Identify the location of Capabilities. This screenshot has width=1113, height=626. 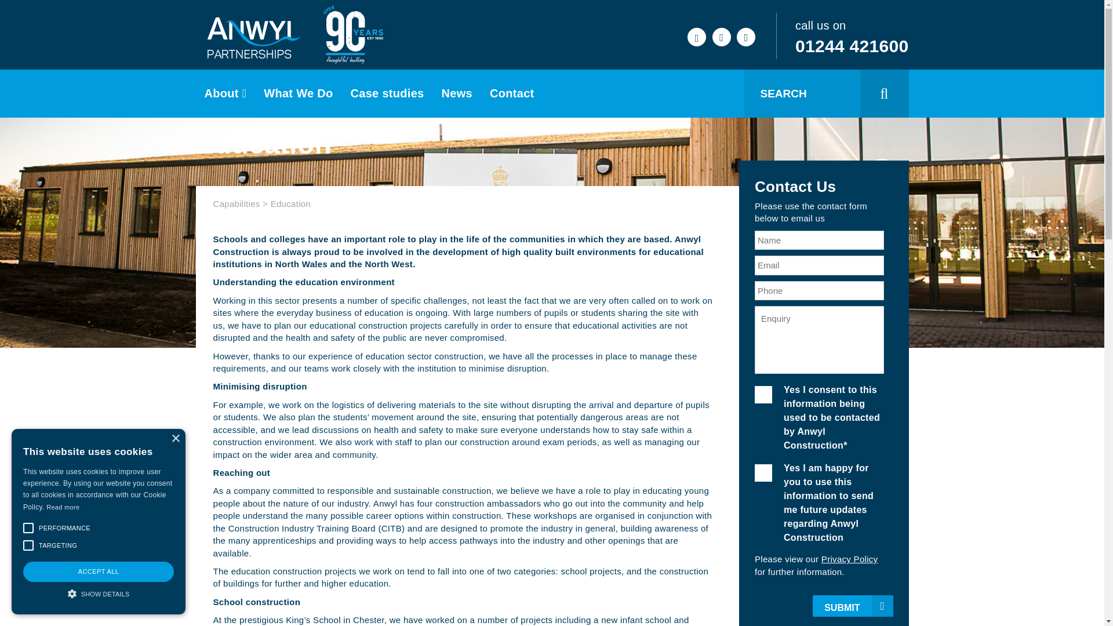
(237, 203).